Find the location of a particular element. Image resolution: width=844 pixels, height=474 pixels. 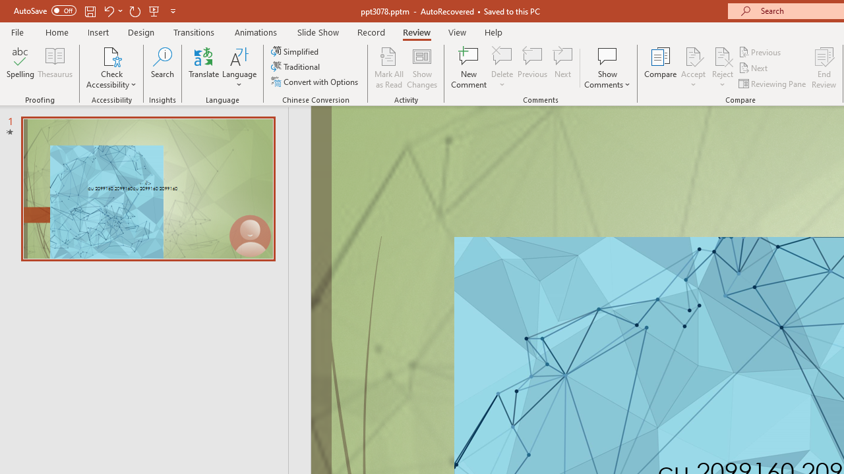

From Beginning is located at coordinates (154, 11).